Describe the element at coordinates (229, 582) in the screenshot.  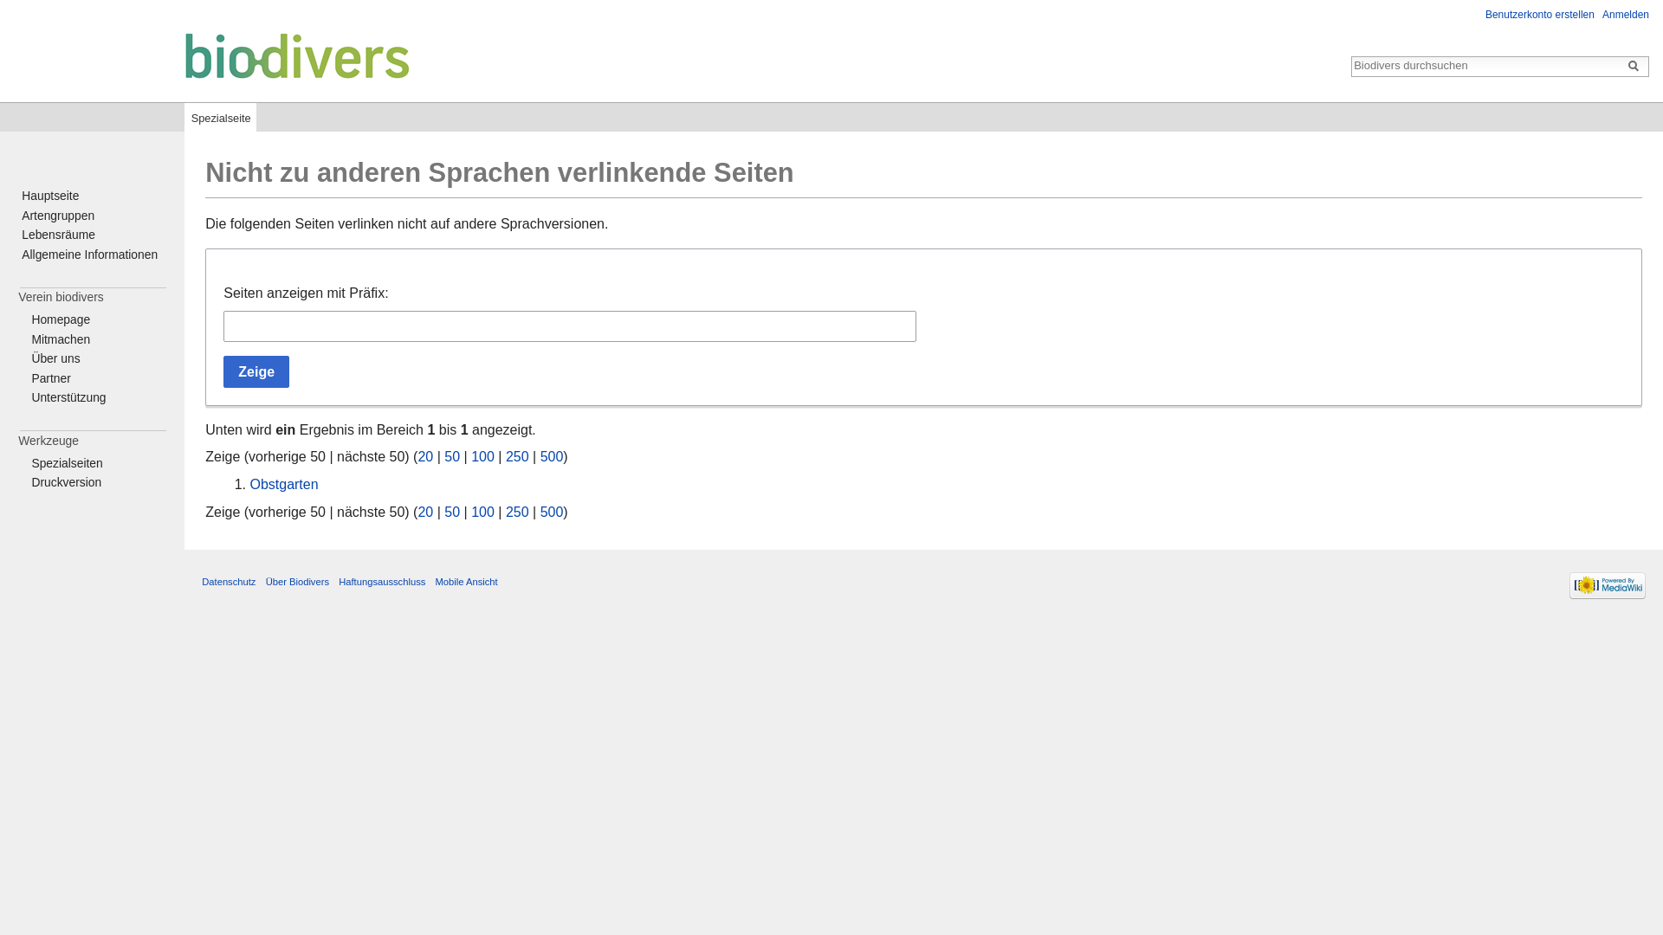
I see `Datenschutz` at that location.